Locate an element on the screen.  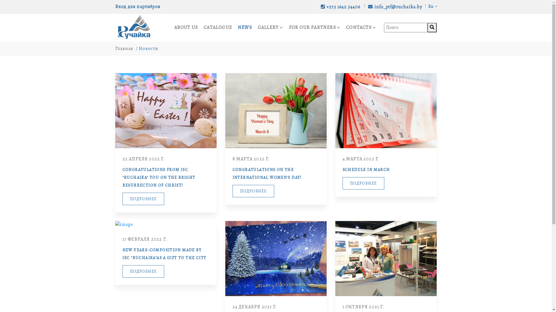
FOR OUR PARTNERS is located at coordinates (315, 28).